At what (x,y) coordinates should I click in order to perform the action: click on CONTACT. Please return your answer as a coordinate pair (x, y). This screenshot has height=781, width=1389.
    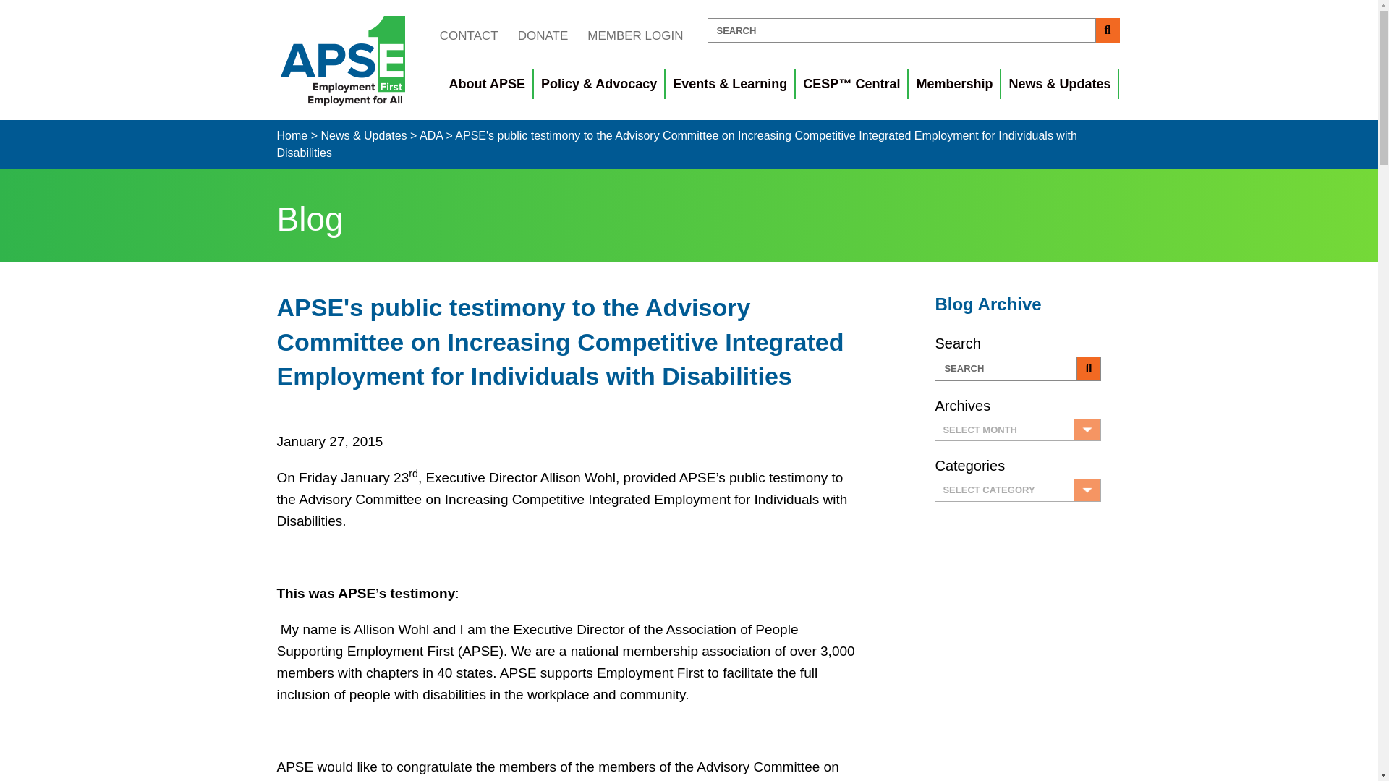
    Looking at the image, I should click on (469, 35).